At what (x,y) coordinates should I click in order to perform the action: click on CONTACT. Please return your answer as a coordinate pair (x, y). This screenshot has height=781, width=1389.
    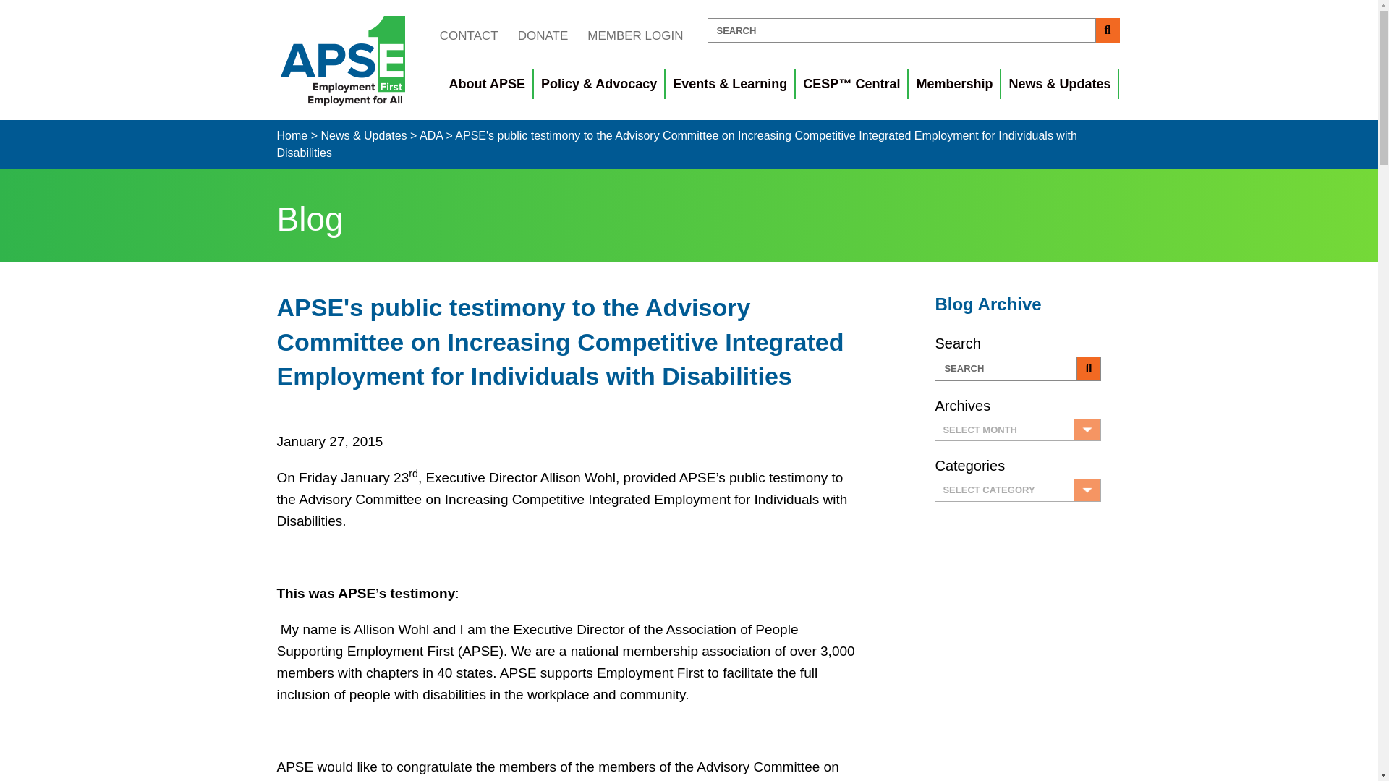
    Looking at the image, I should click on (469, 35).